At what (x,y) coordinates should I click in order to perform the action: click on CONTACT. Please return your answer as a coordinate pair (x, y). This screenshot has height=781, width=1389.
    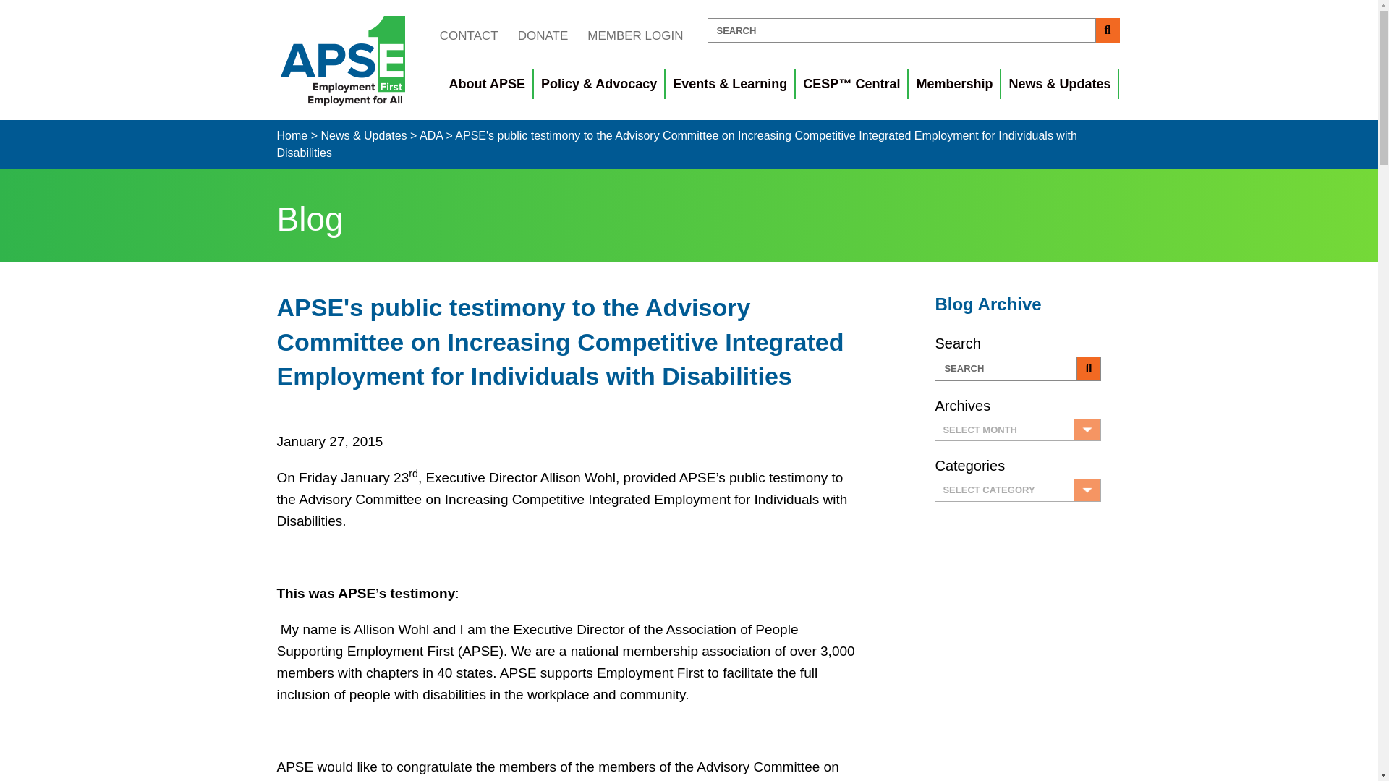
    Looking at the image, I should click on (469, 35).